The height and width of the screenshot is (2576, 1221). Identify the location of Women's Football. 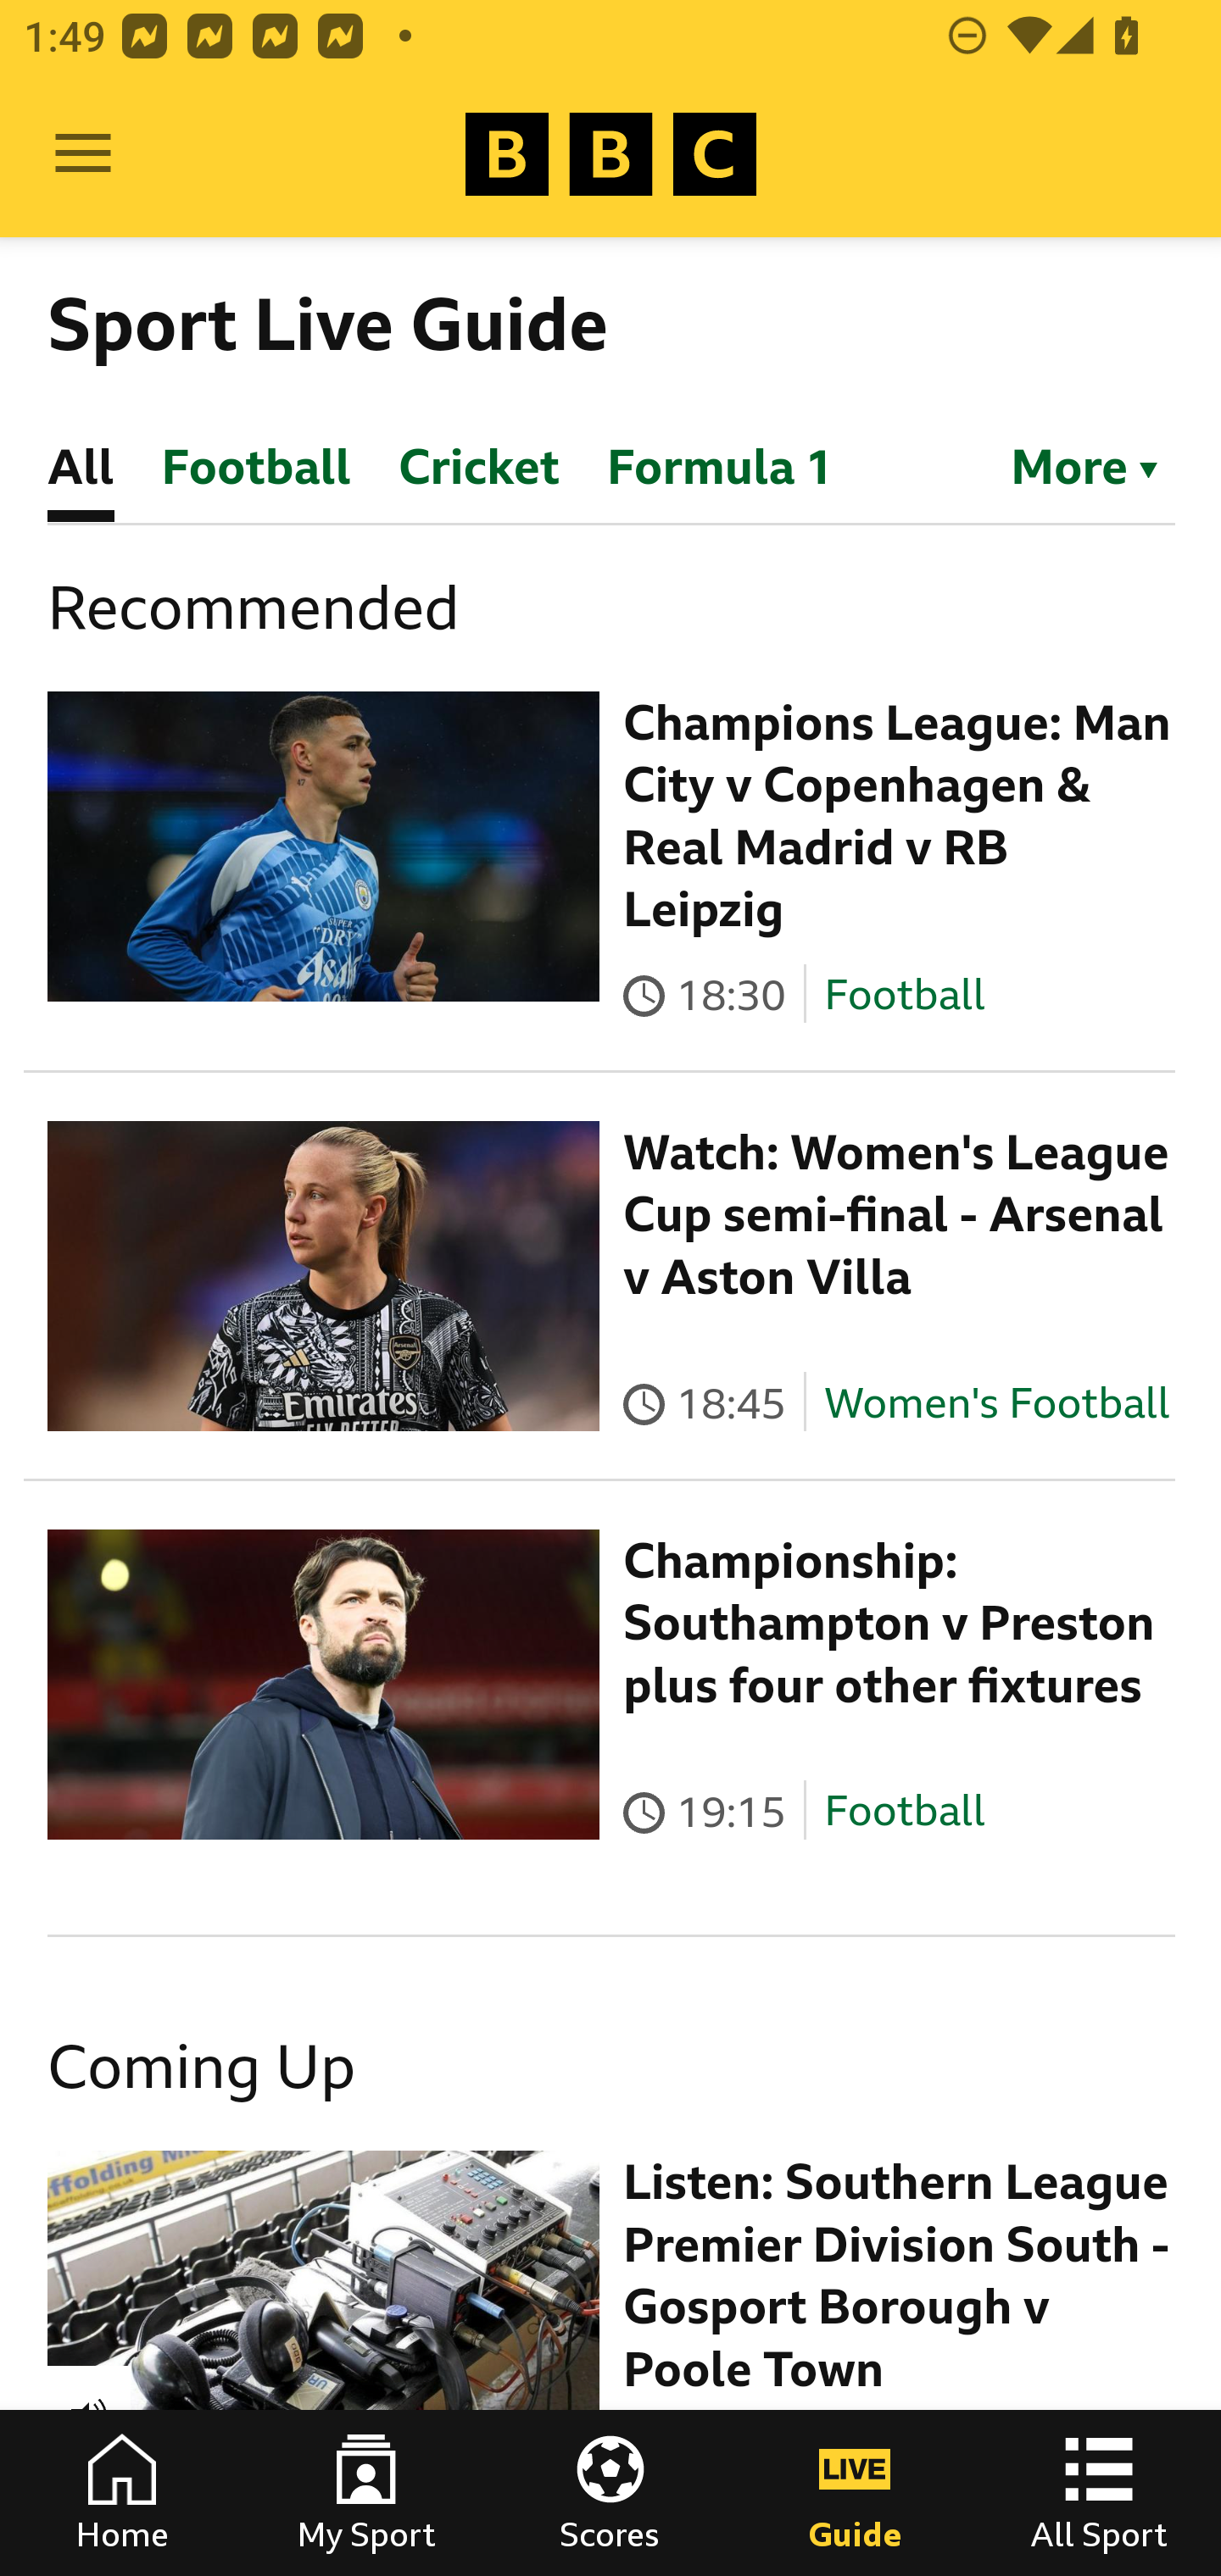
(997, 1402).